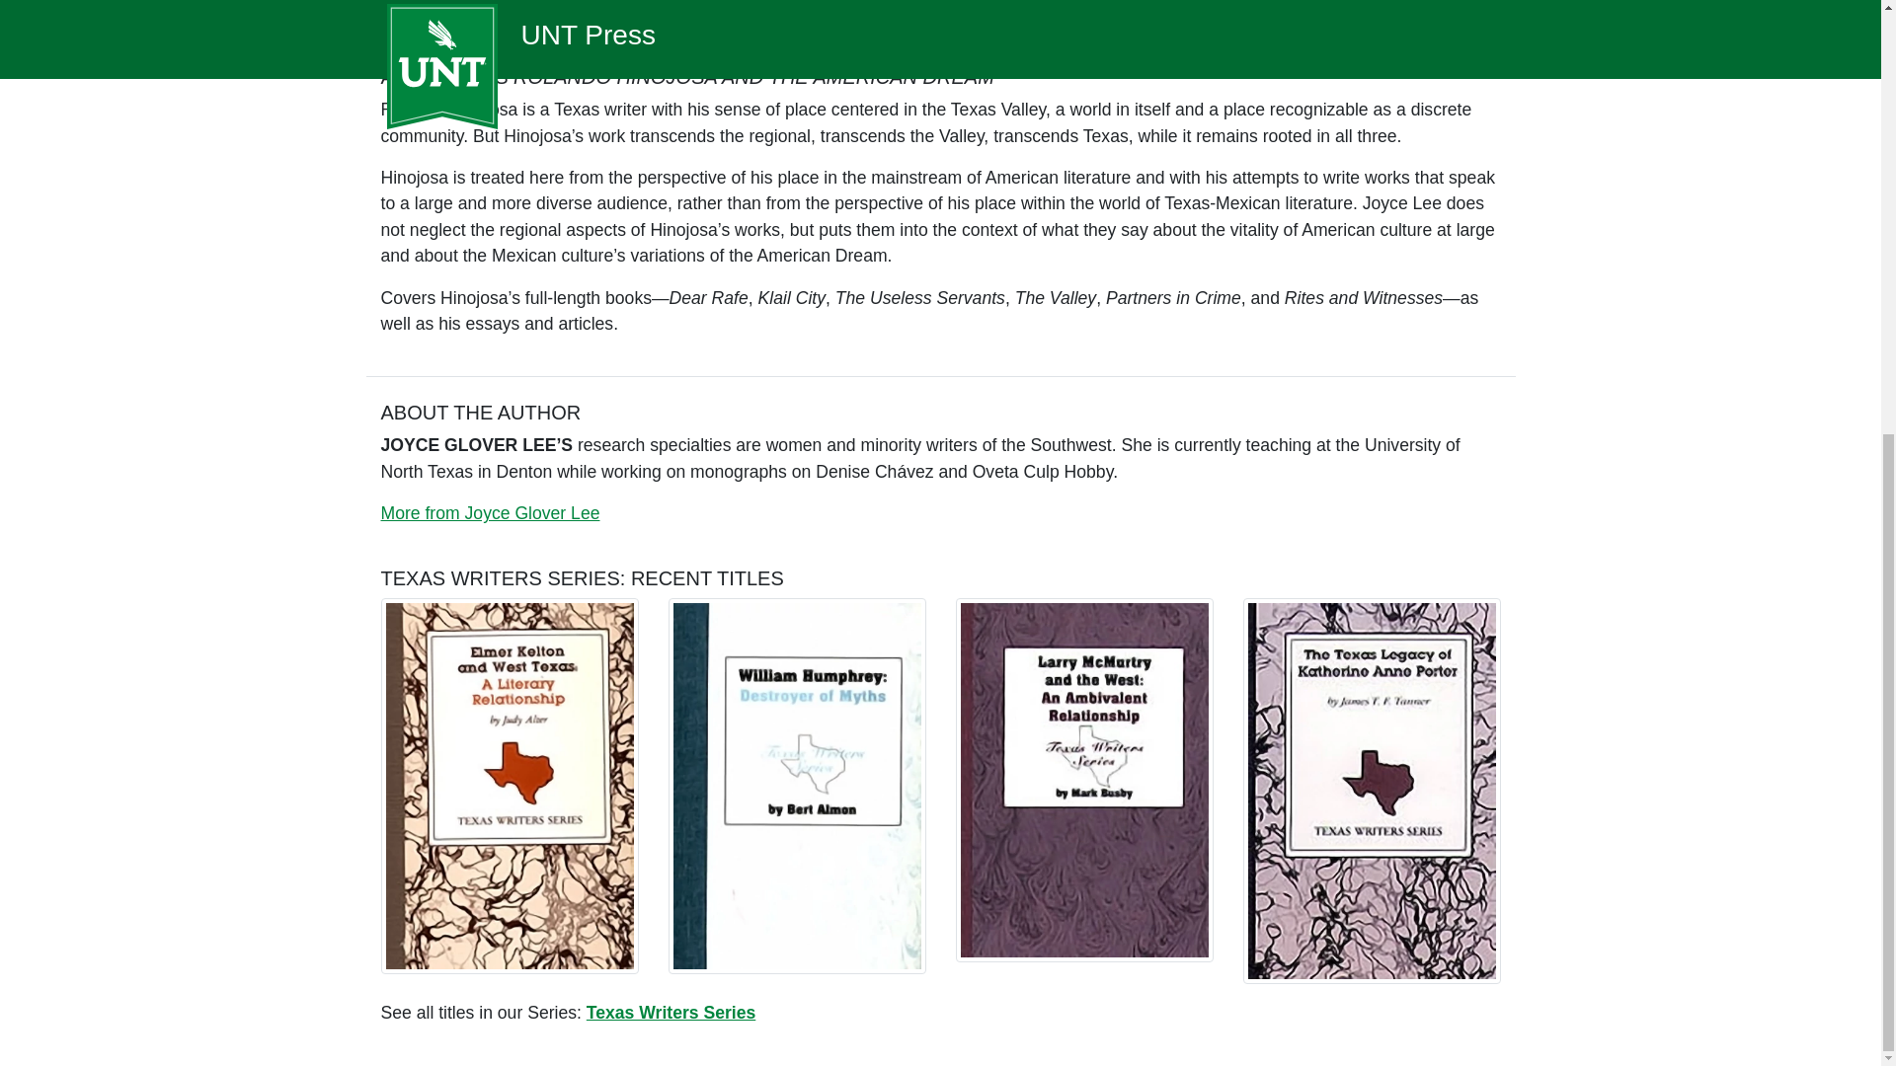 The width and height of the screenshot is (1896, 1066). What do you see at coordinates (670, 1013) in the screenshot?
I see `Texas Writers Series` at bounding box center [670, 1013].